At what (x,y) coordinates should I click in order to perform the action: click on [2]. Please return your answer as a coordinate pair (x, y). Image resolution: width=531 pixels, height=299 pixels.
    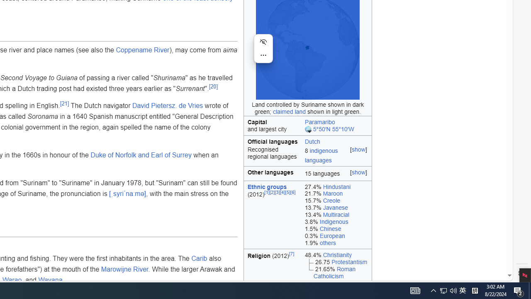
    Looking at the image, I should click on (272, 193).